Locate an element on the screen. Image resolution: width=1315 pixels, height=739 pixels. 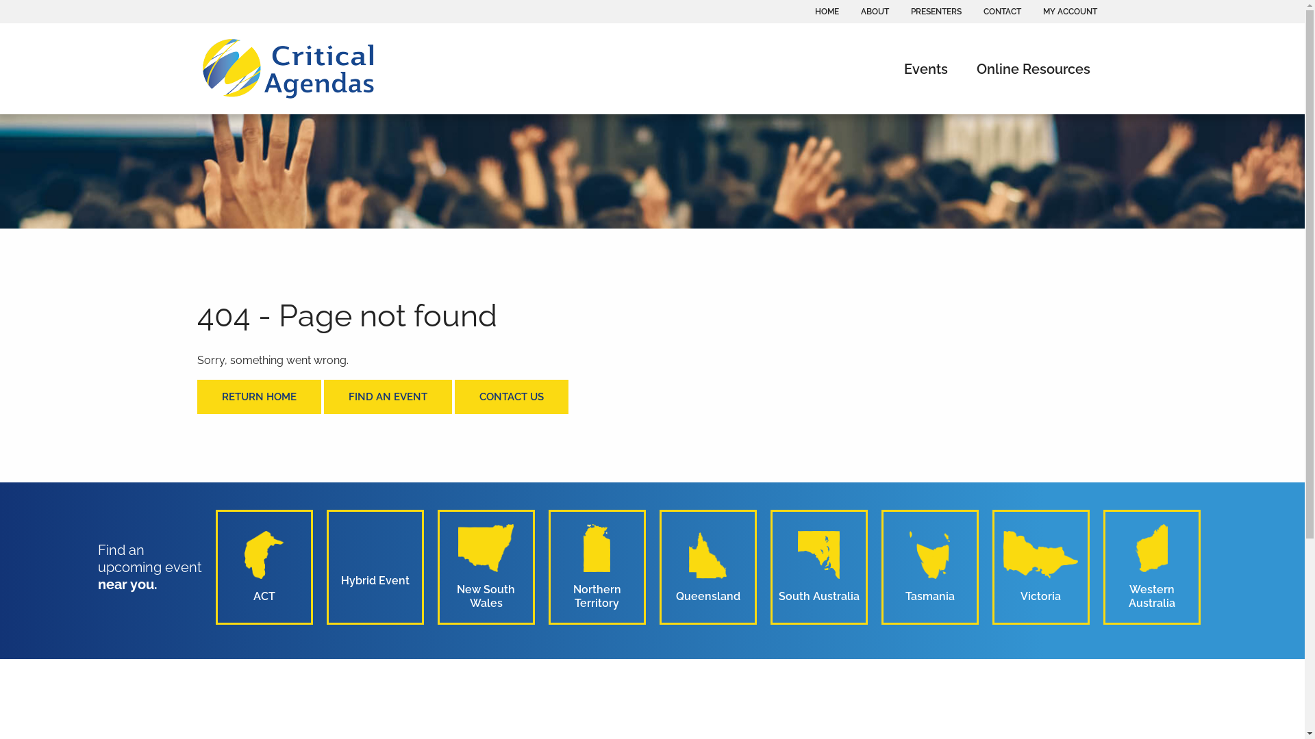
RETURN HOME is located at coordinates (259, 397).